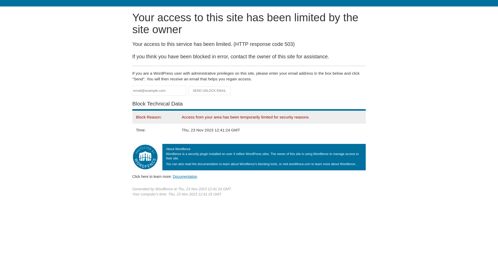 Image resolution: width=498 pixels, height=280 pixels. I want to click on Send Unlock Email, so click(210, 91).